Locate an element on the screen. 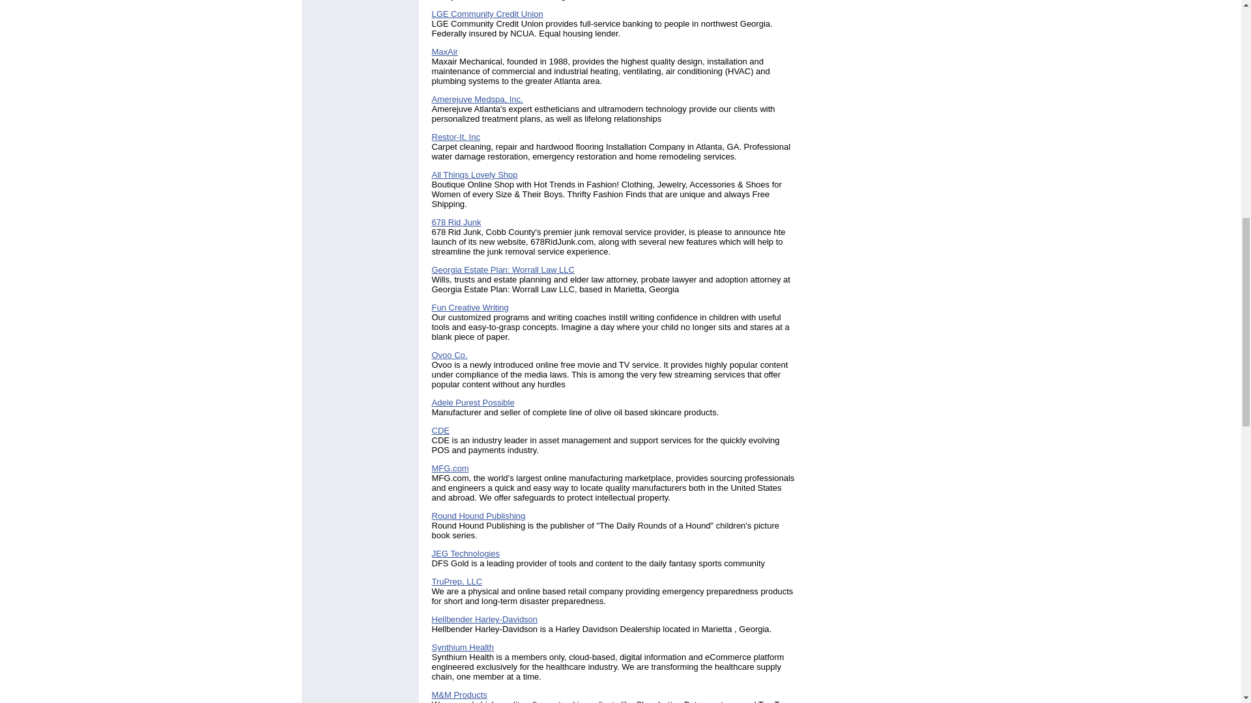 This screenshot has height=703, width=1251. MaxAir is located at coordinates (444, 52).